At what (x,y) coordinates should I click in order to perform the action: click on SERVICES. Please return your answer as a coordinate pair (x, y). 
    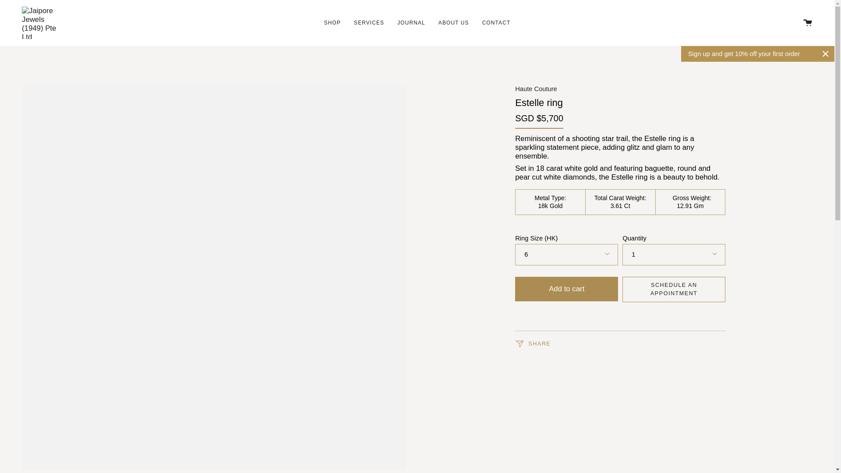
    Looking at the image, I should click on (369, 23).